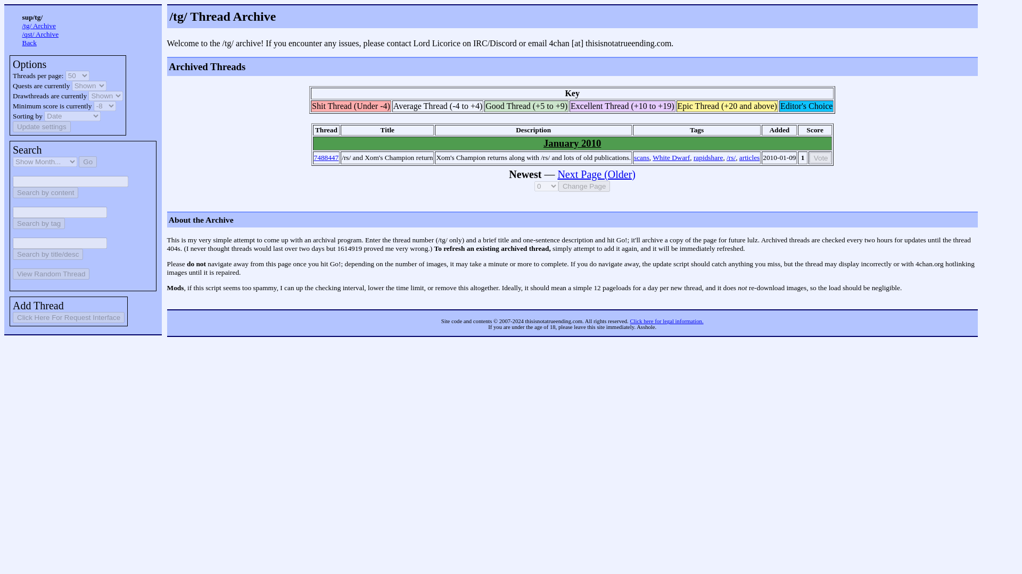 This screenshot has height=574, width=1022. Describe the element at coordinates (749, 157) in the screenshot. I see `articles` at that location.